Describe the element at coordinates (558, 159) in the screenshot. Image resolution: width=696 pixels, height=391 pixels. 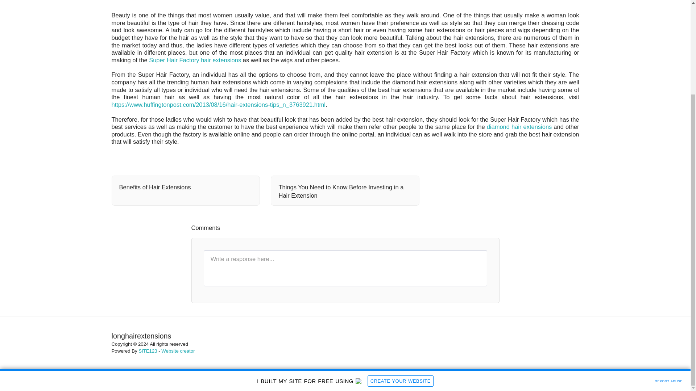
I see `Pin it` at that location.